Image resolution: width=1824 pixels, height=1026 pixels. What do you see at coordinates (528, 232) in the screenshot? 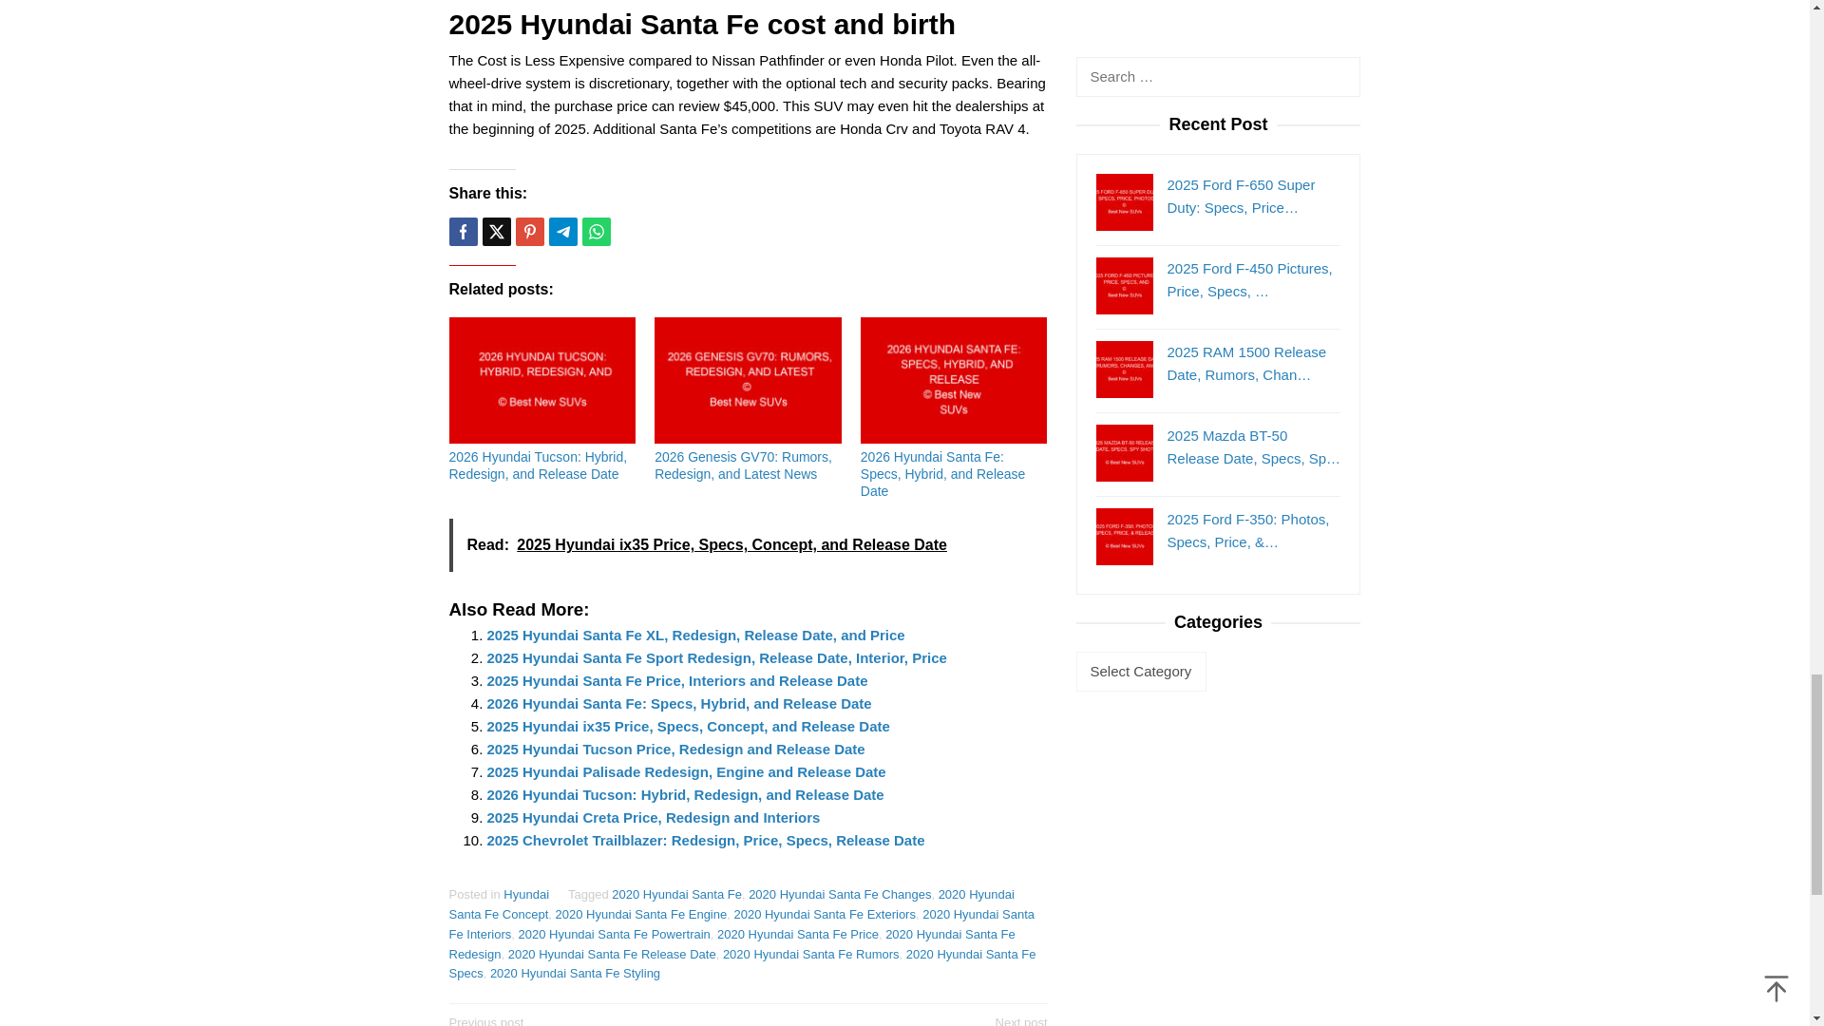
I see `Pin this` at bounding box center [528, 232].